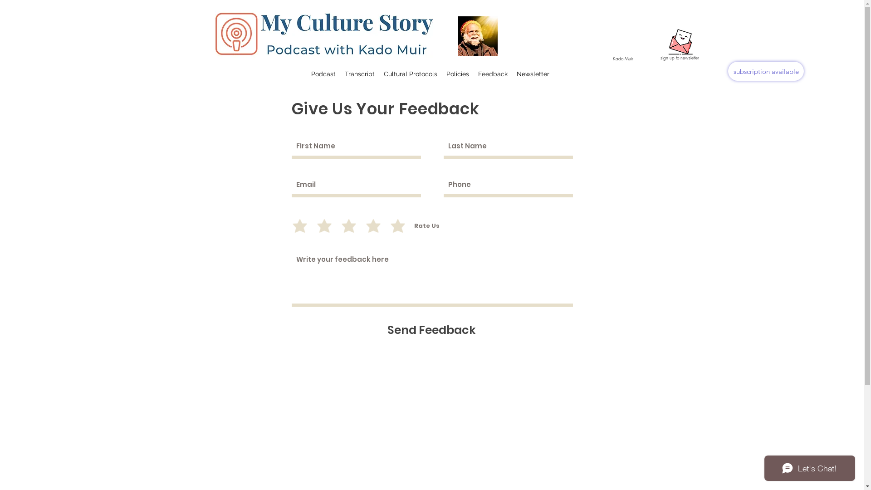  Describe the element at coordinates (323, 74) in the screenshot. I see `Podcast` at that location.